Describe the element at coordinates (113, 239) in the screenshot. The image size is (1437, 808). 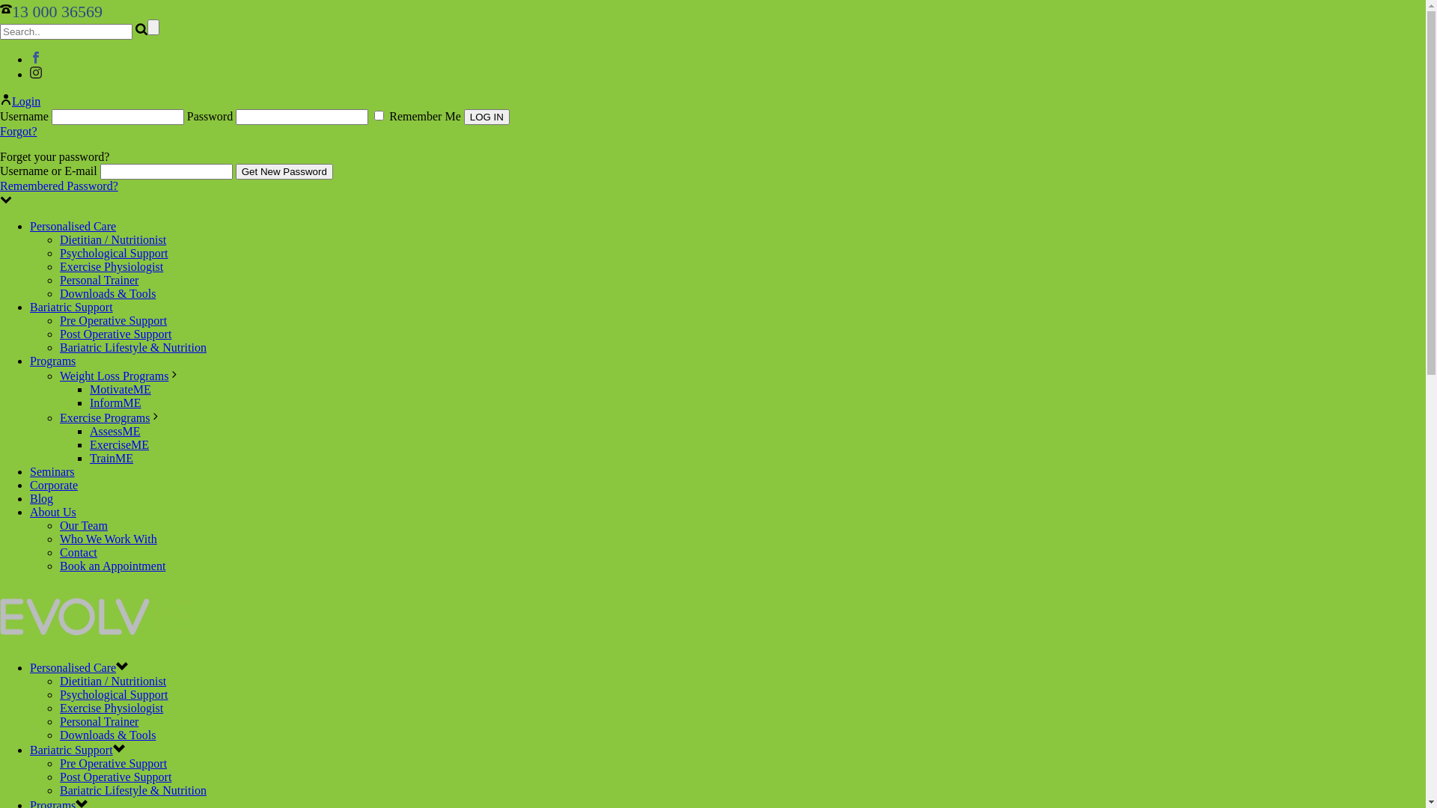
I see `Dietitian / Nutritionist` at that location.